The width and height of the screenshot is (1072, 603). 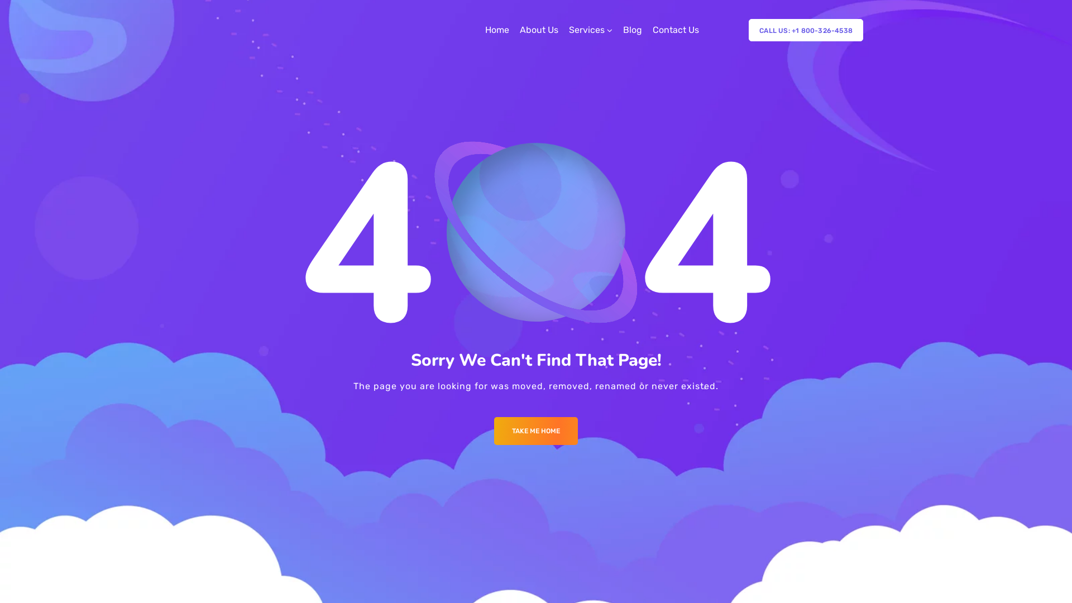 I want to click on Blog, so click(x=633, y=30).